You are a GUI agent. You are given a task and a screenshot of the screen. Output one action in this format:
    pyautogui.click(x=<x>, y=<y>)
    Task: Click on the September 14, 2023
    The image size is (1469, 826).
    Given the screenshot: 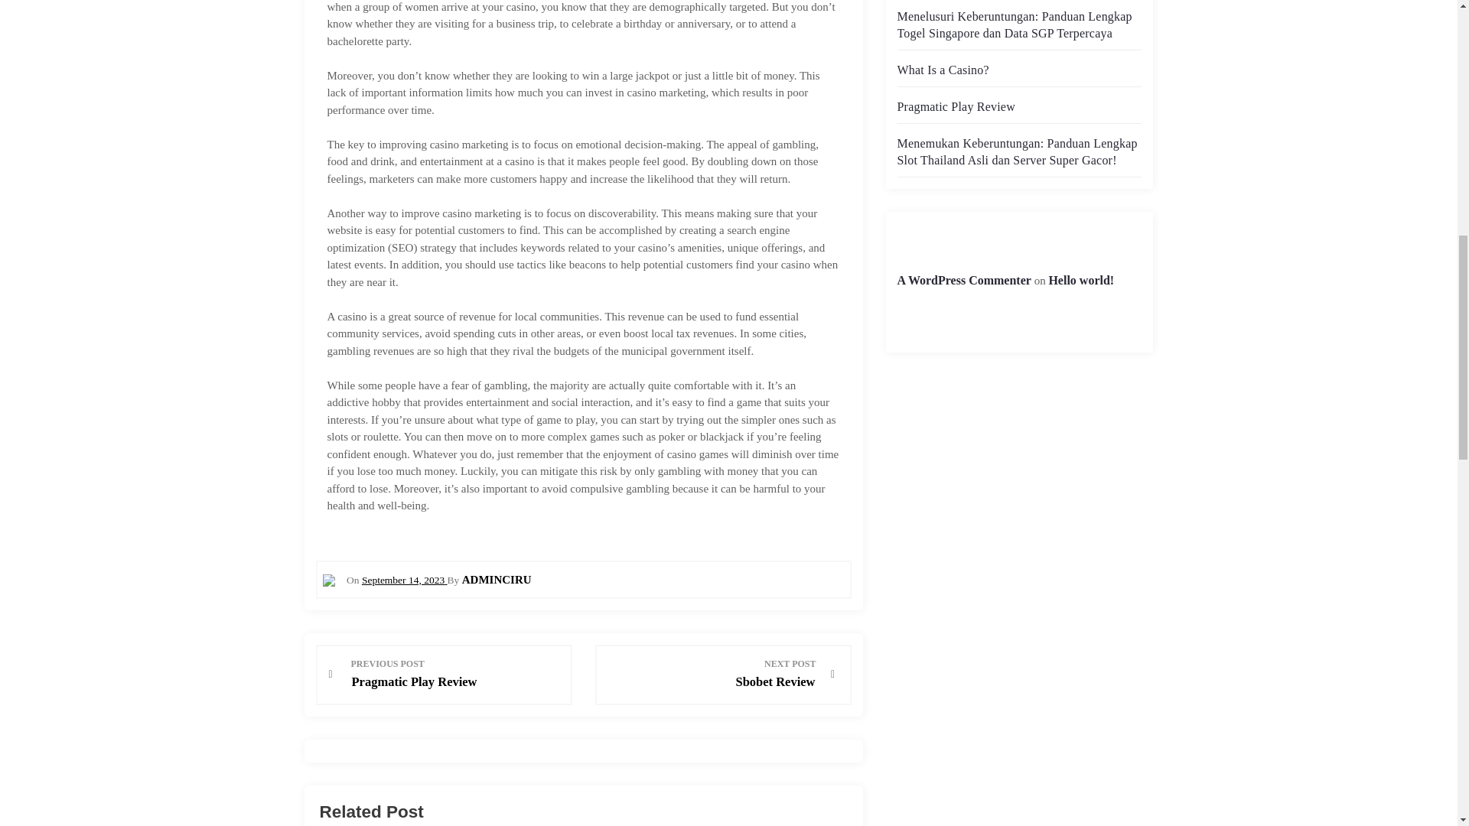 What is the action you would take?
    pyautogui.click(x=404, y=578)
    